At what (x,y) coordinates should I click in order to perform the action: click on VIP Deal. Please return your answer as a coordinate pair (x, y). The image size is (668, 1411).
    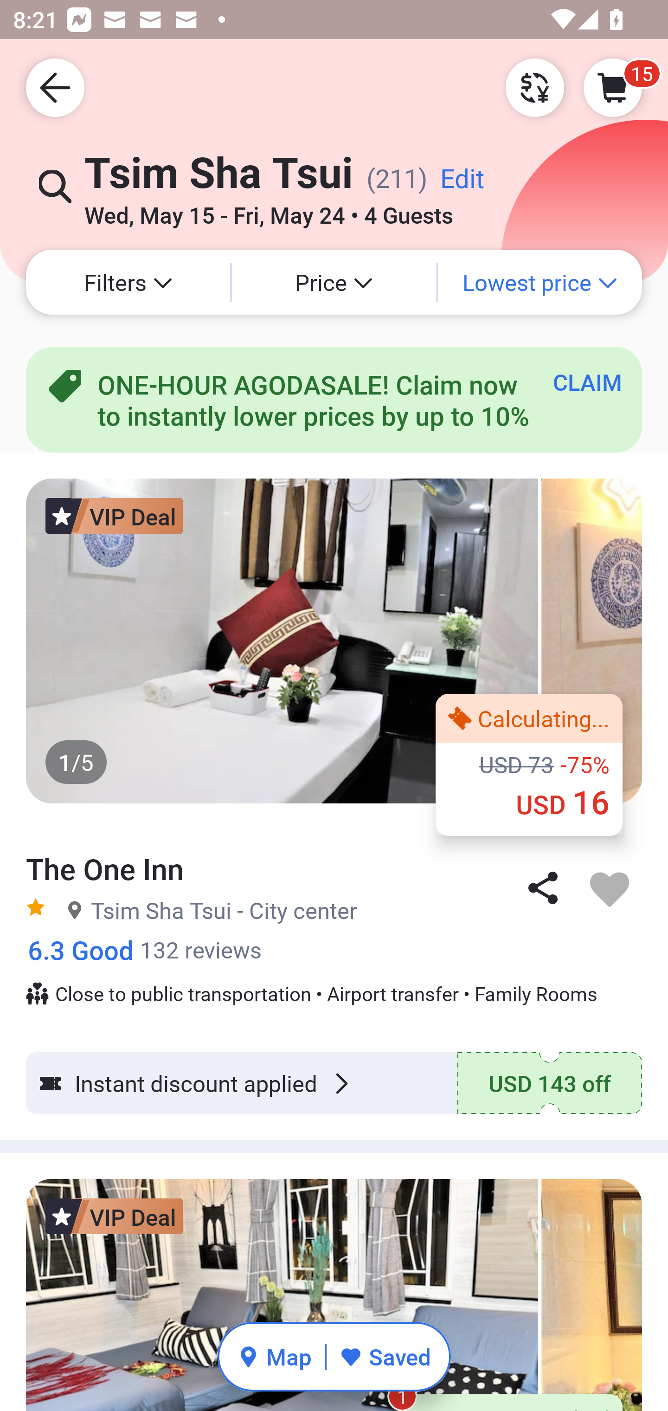
    Looking at the image, I should click on (114, 515).